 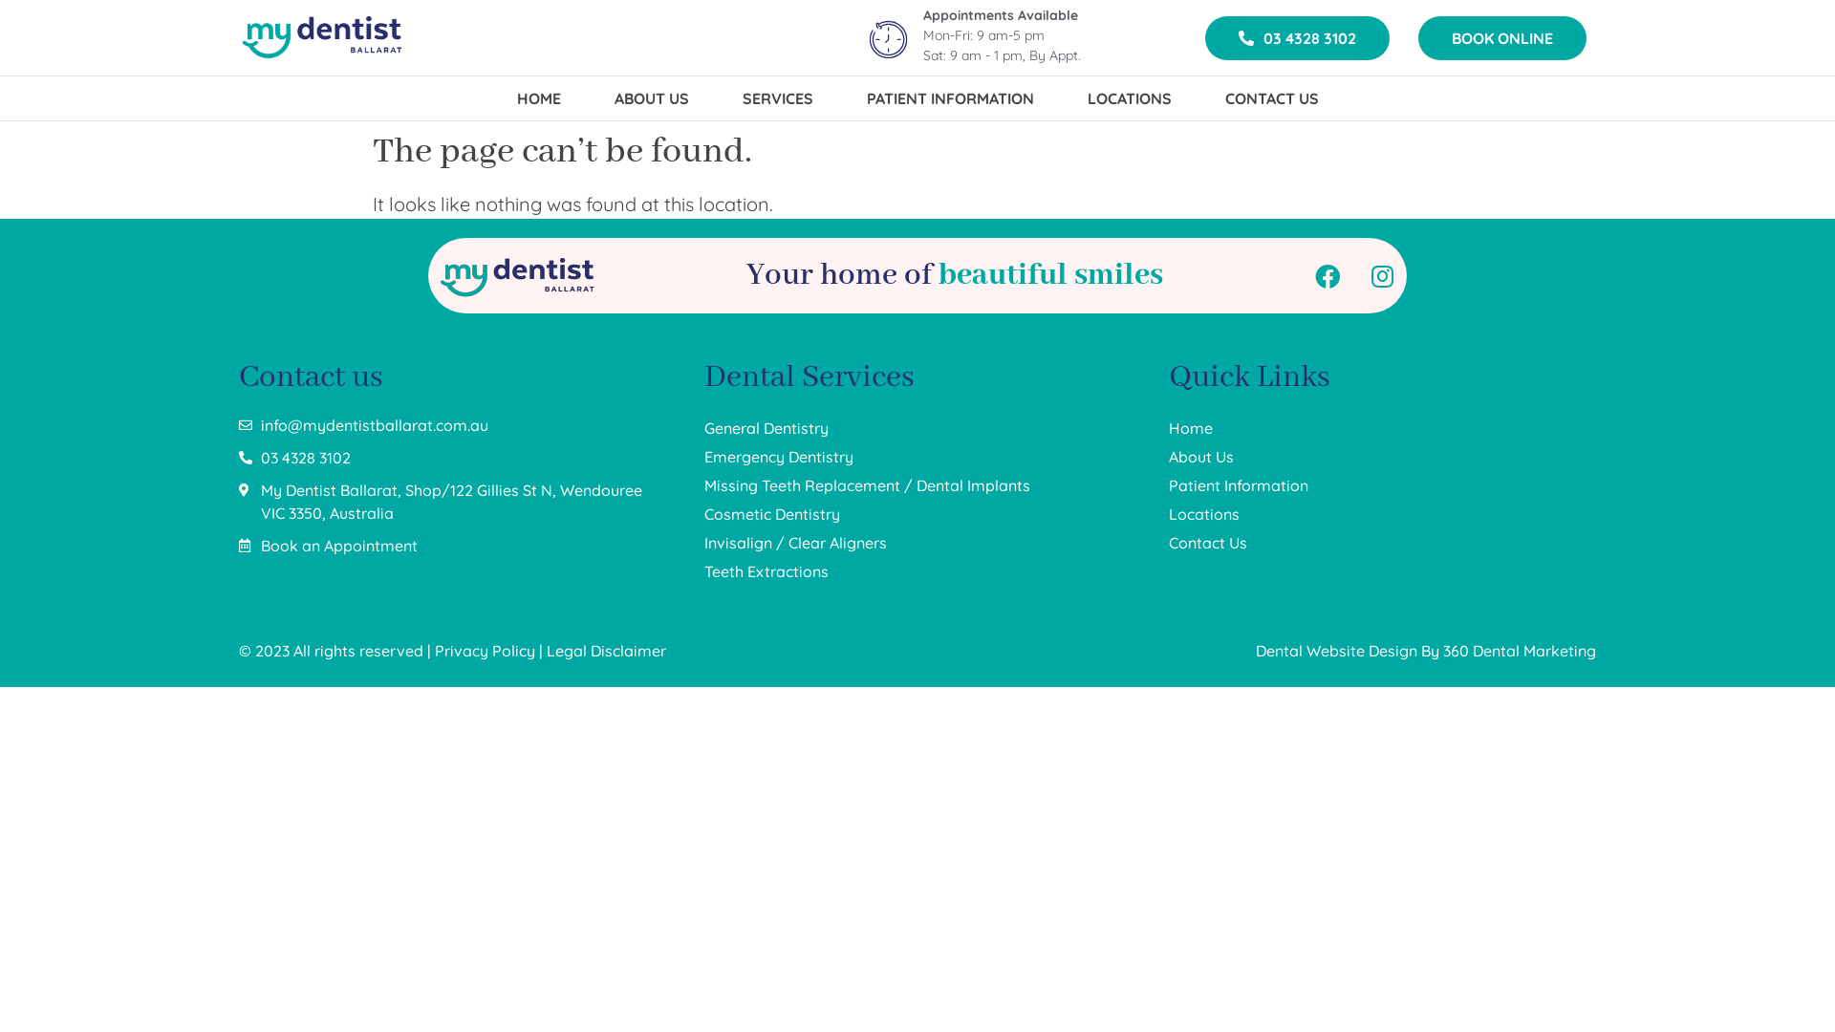 I want to click on About Us, so click(x=1382, y=457).